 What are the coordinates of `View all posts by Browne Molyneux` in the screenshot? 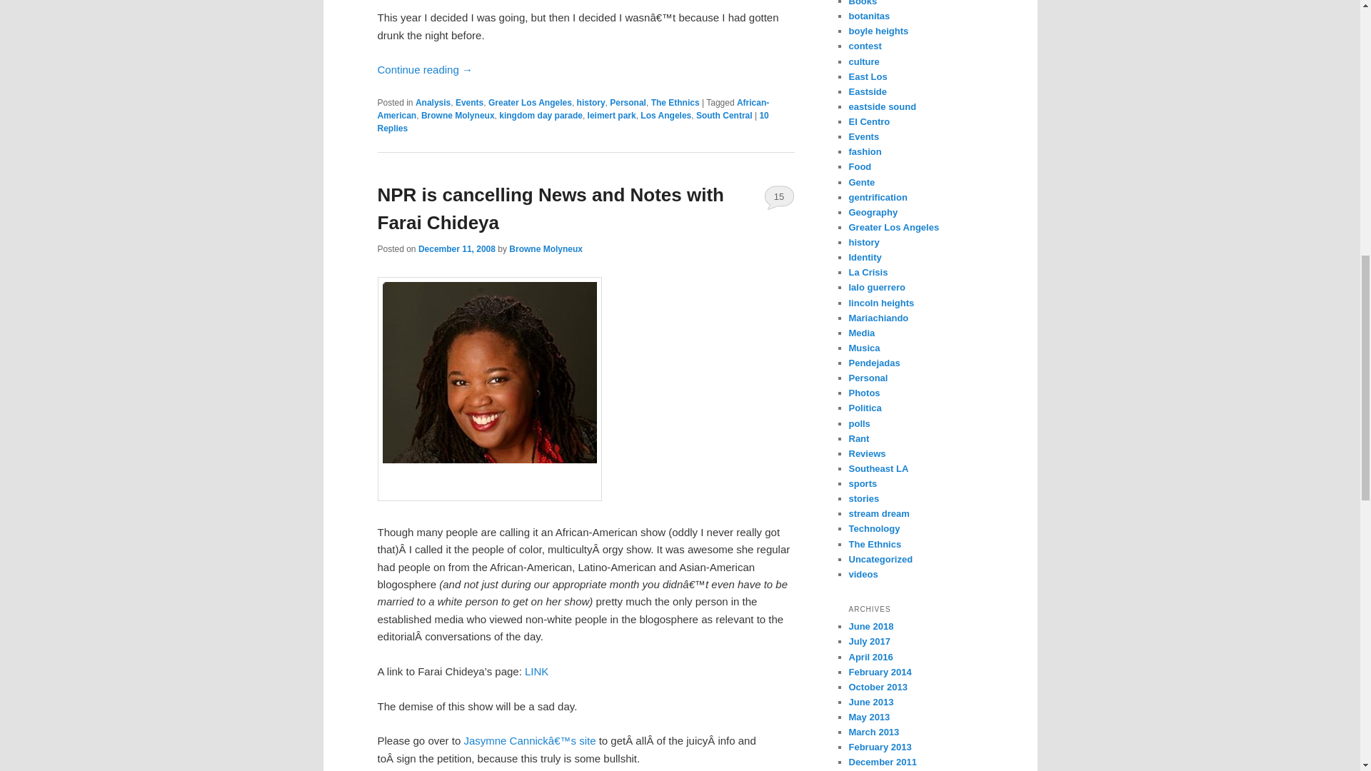 It's located at (546, 249).